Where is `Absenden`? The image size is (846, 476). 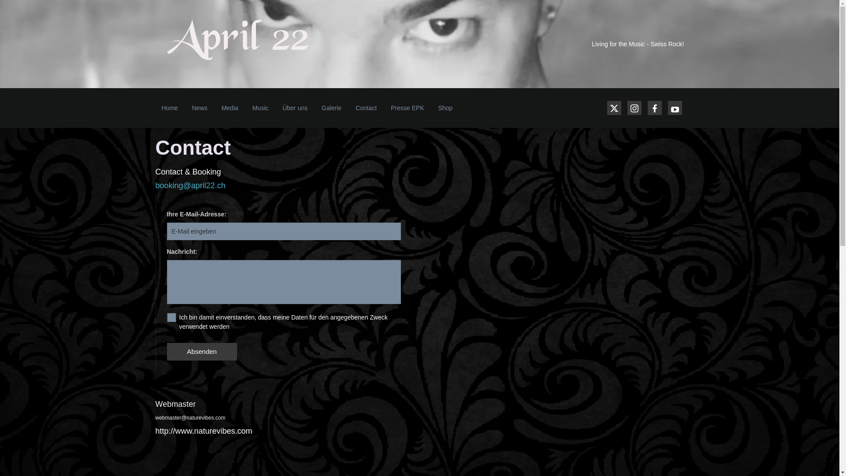 Absenden is located at coordinates (202, 352).